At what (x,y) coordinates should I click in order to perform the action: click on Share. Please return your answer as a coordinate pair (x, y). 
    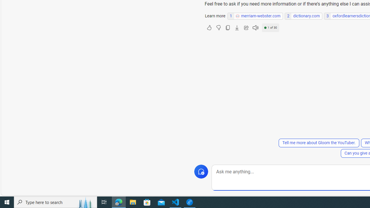
    Looking at the image, I should click on (246, 28).